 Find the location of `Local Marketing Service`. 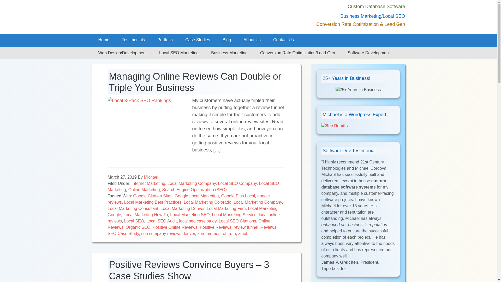

Local Marketing Service is located at coordinates (234, 215).